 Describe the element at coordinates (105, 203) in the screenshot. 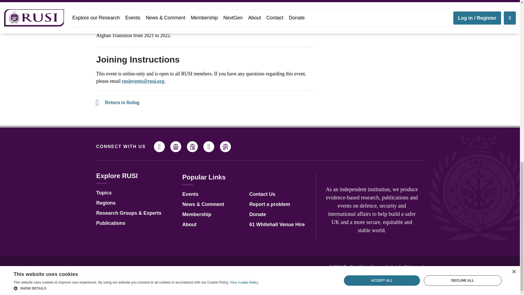

I see `Regions` at that location.